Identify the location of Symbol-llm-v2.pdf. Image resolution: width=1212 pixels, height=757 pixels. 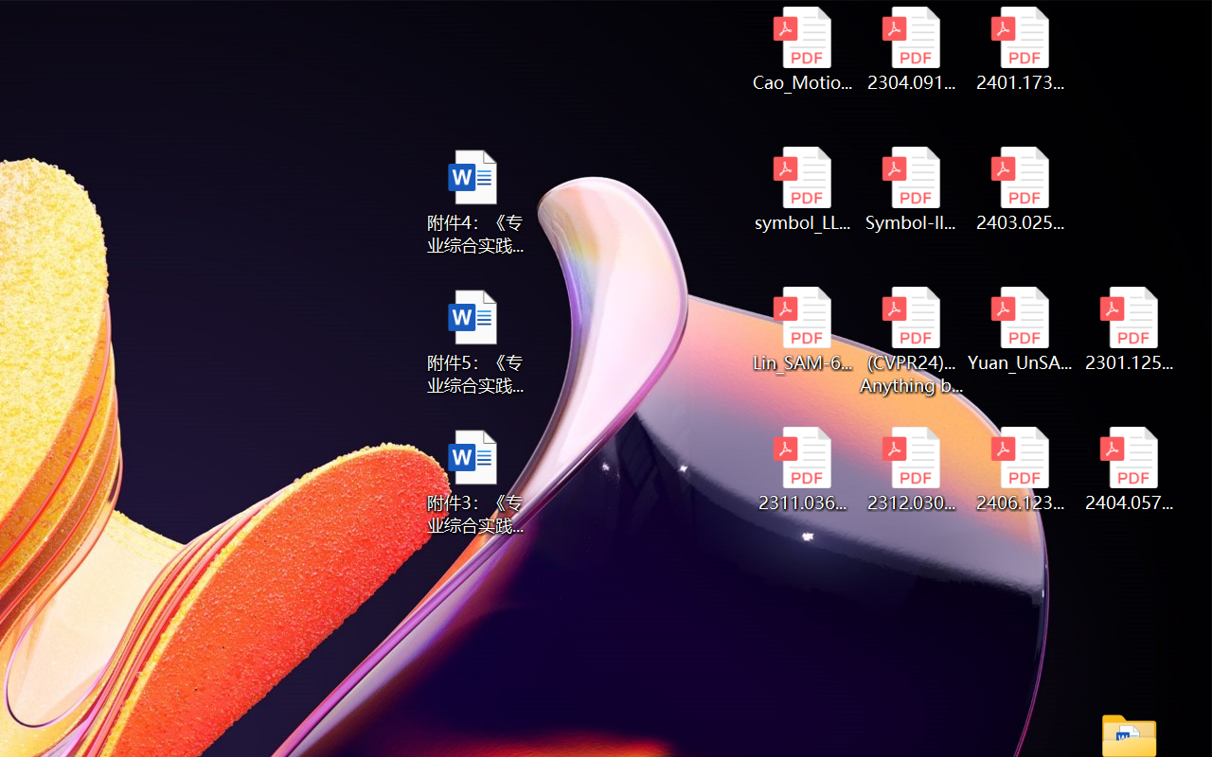
(911, 189).